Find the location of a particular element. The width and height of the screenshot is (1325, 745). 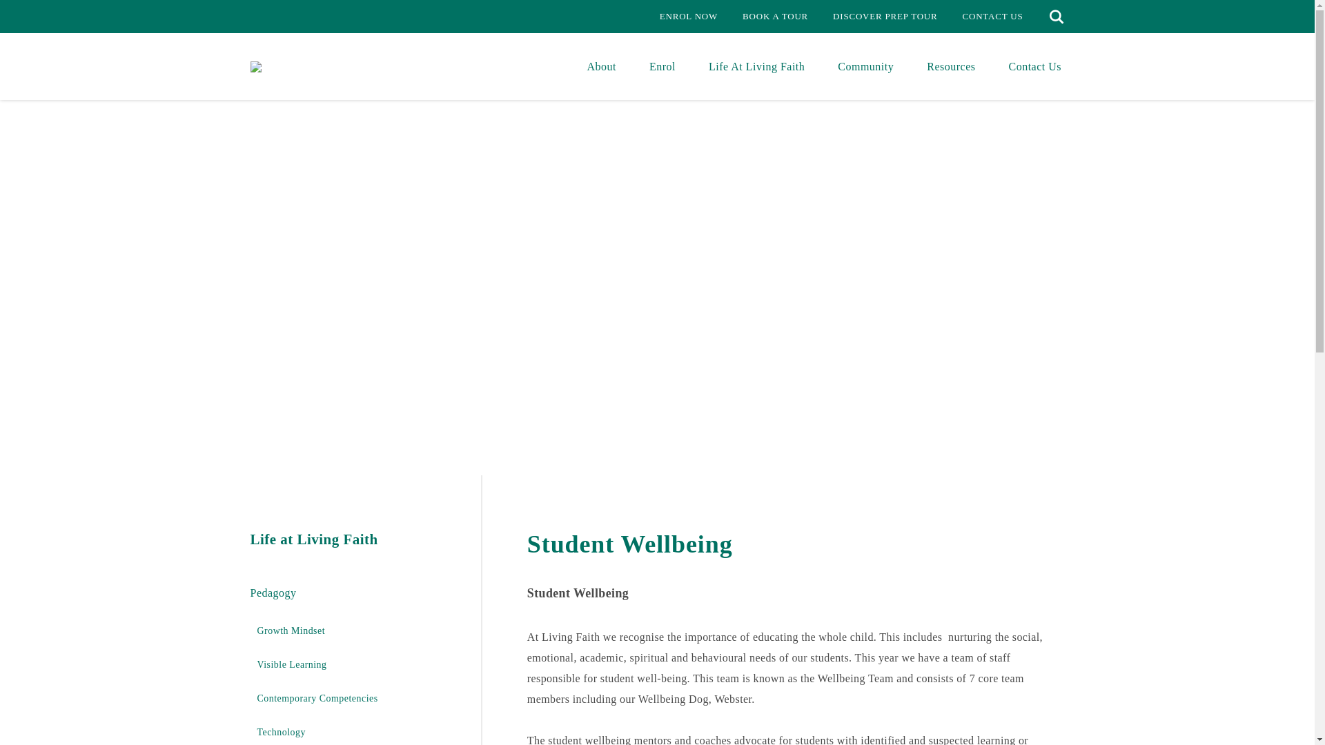

ENROL NOW is located at coordinates (689, 17).